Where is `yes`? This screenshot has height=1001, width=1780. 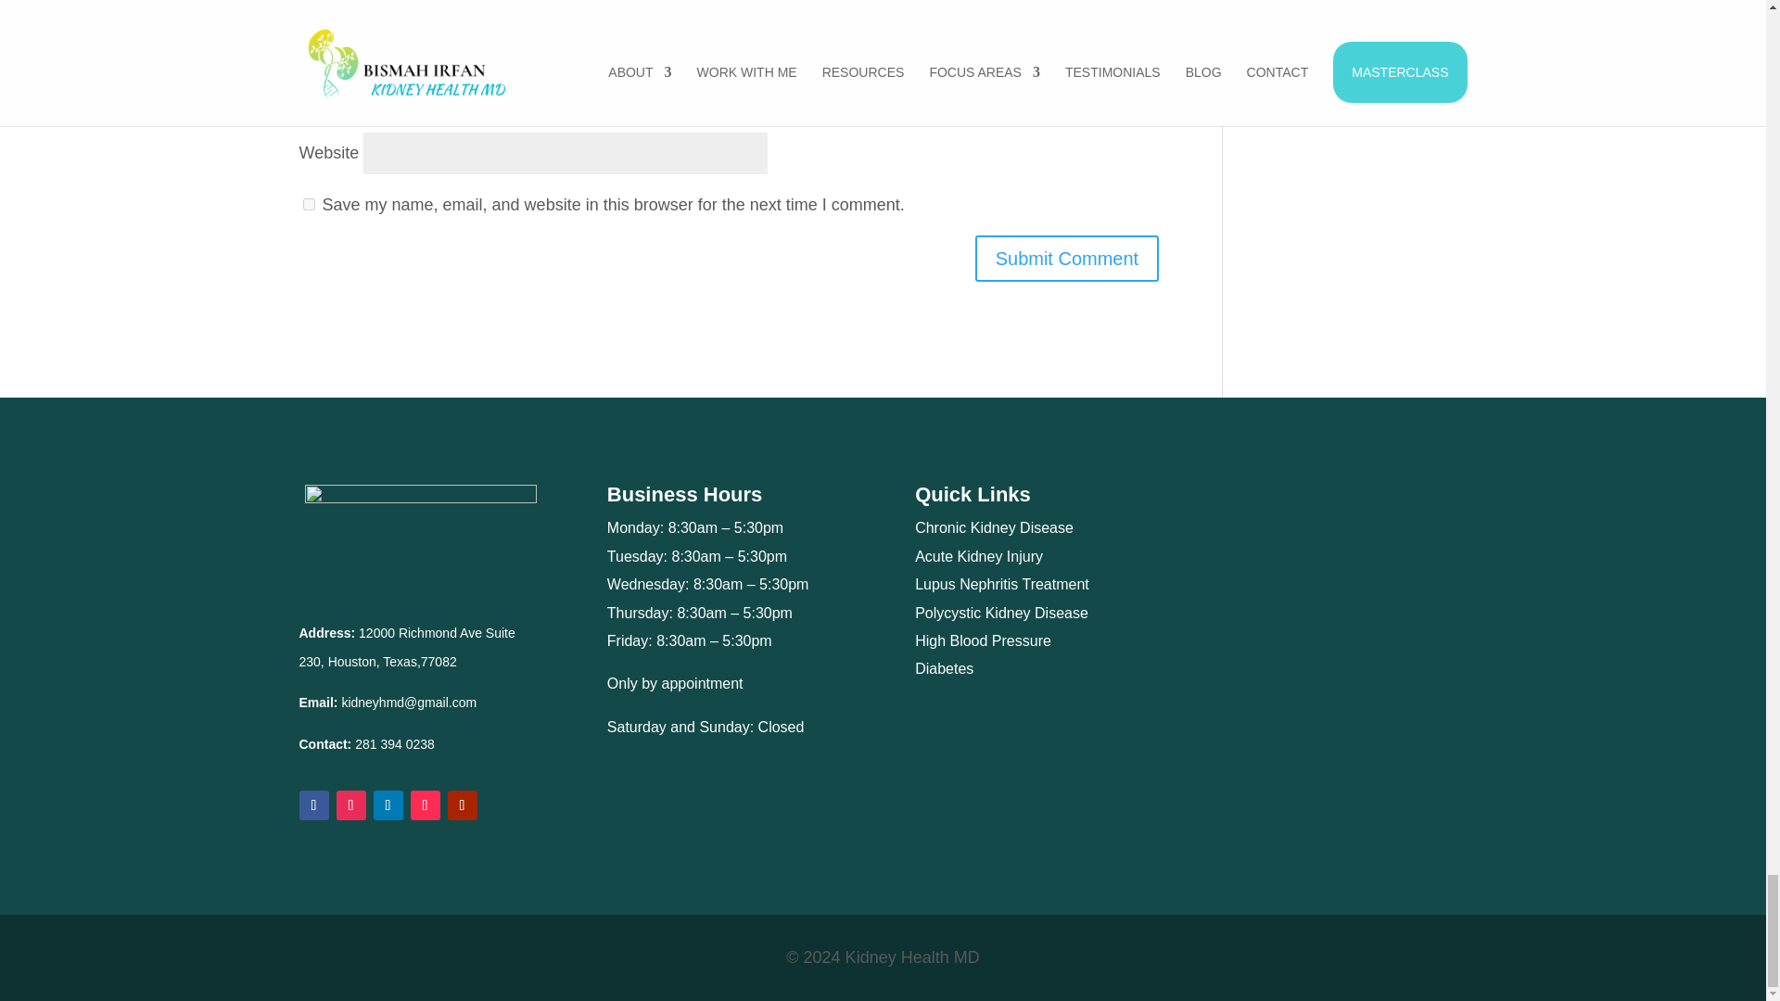 yes is located at coordinates (308, 204).